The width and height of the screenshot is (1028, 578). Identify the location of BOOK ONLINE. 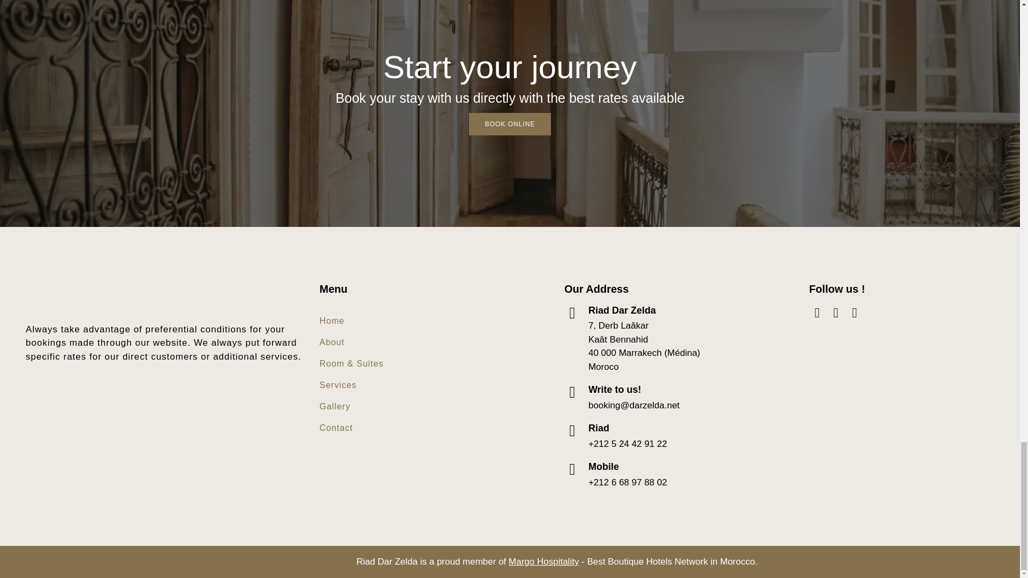
(510, 124).